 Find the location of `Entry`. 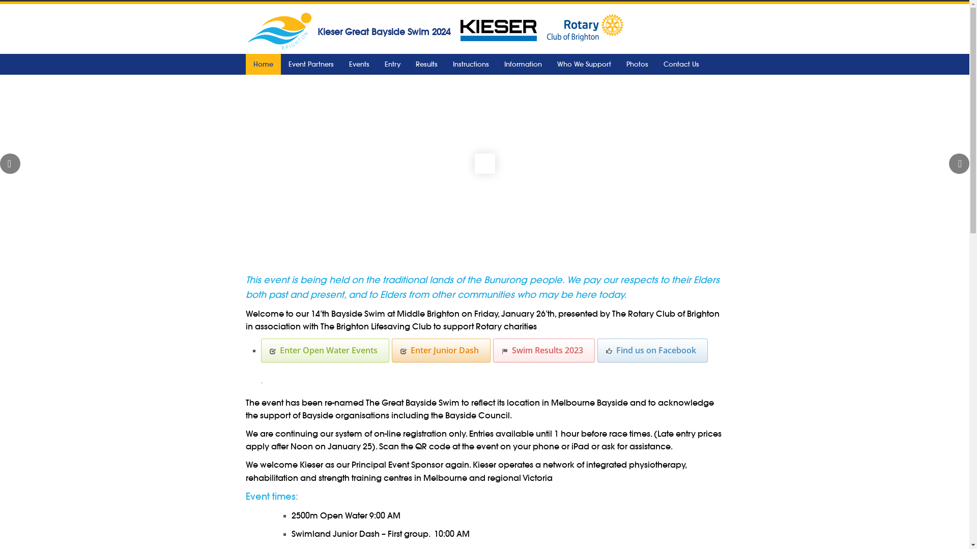

Entry is located at coordinates (392, 64).